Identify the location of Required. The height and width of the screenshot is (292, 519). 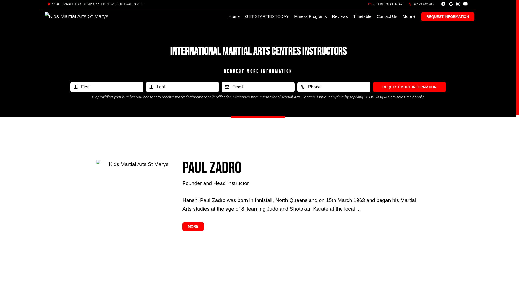
(334, 87).